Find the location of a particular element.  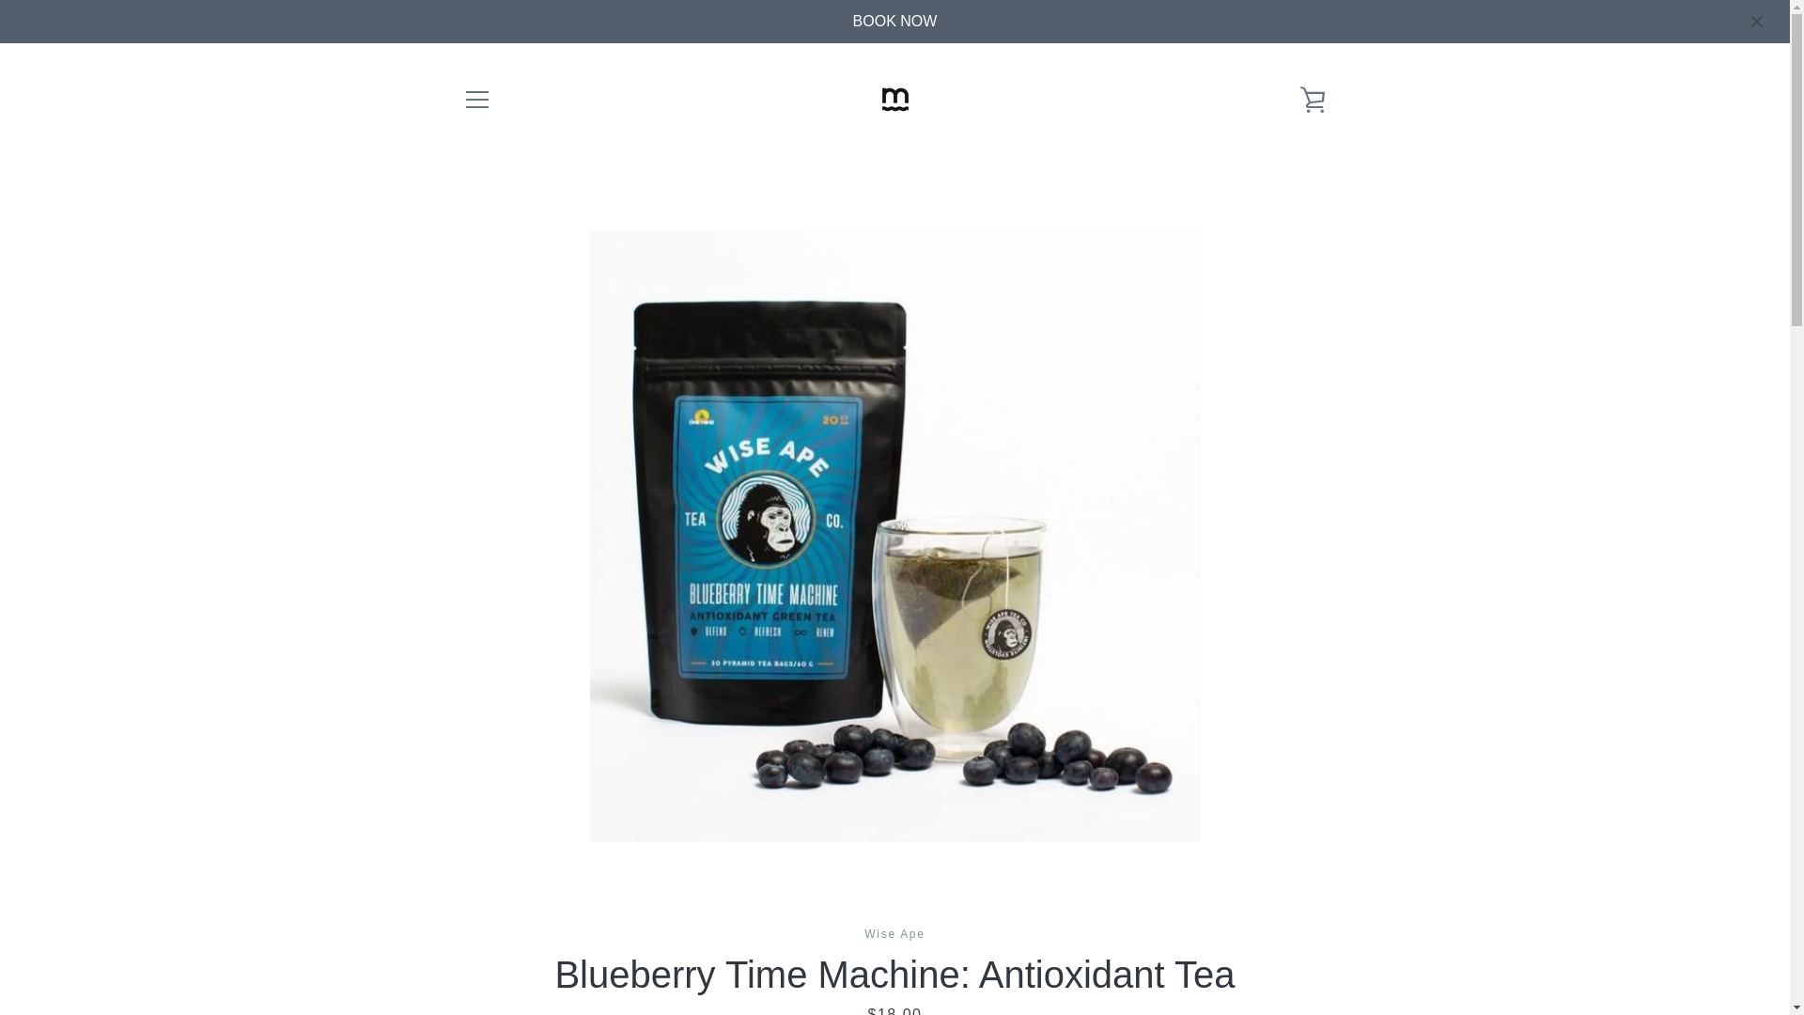

Discover is located at coordinates (1224, 935).